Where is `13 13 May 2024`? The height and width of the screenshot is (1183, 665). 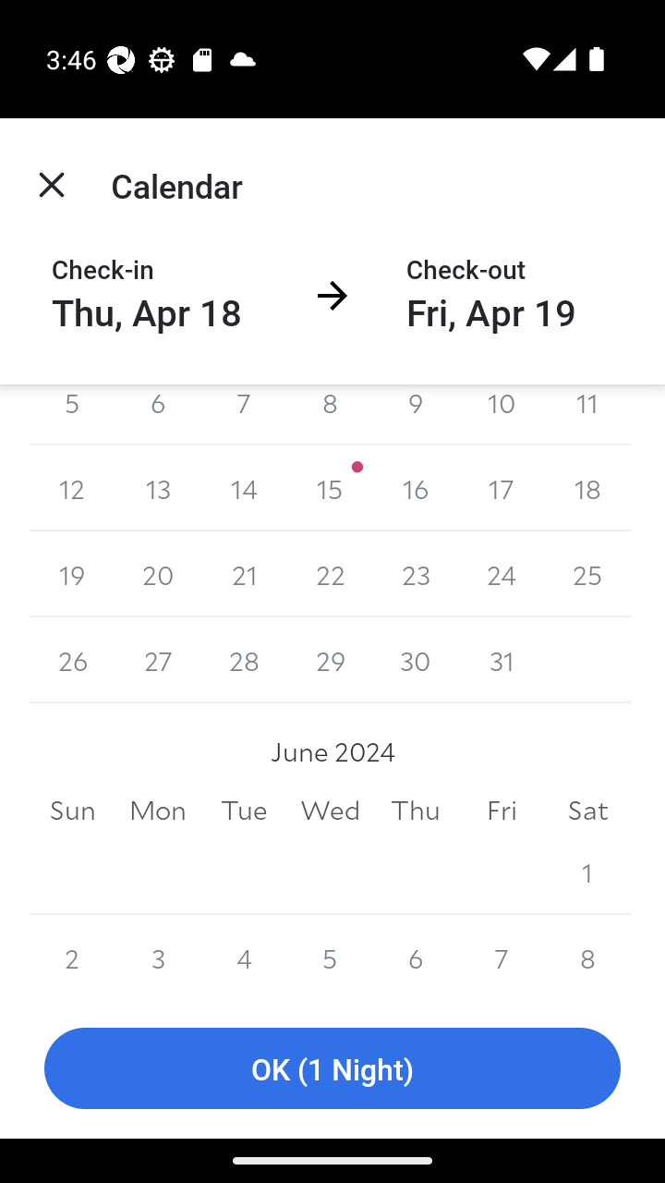 13 13 May 2024 is located at coordinates (159, 488).